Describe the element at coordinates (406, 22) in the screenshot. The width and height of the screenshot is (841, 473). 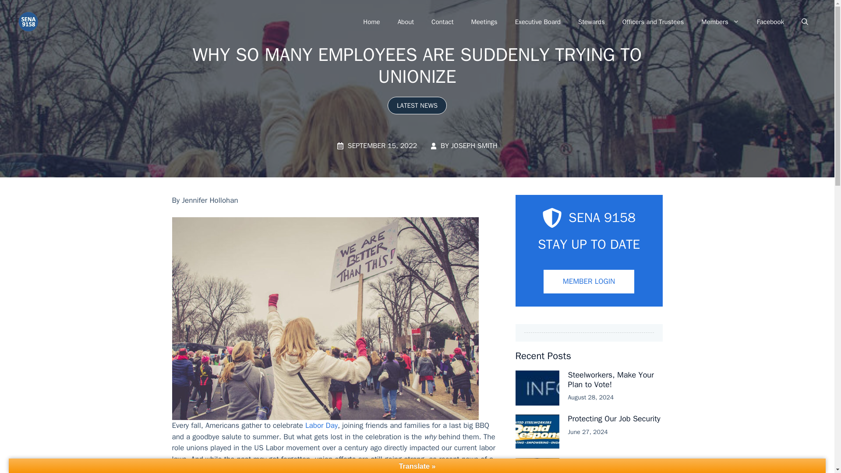
I see `About` at that location.